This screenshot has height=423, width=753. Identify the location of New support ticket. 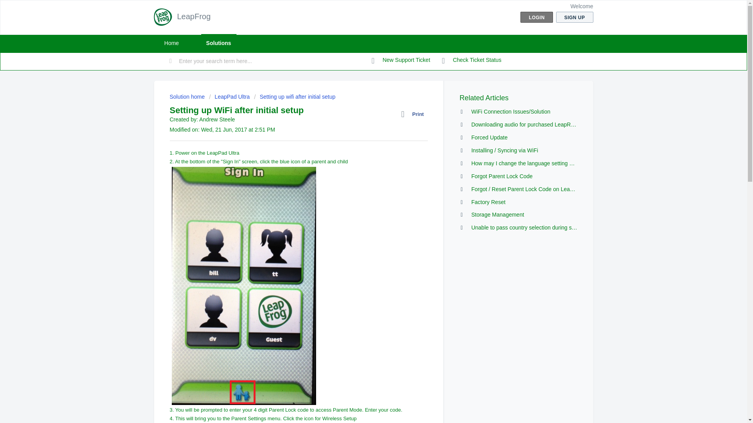
(401, 60).